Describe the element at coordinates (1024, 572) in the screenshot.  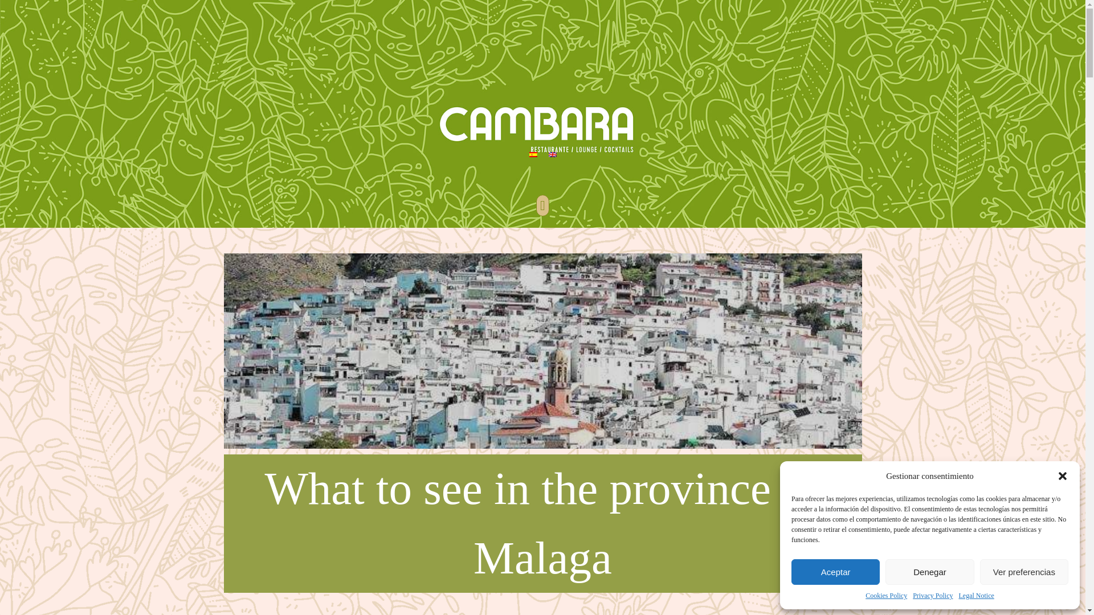
I see `Ver preferencias` at that location.